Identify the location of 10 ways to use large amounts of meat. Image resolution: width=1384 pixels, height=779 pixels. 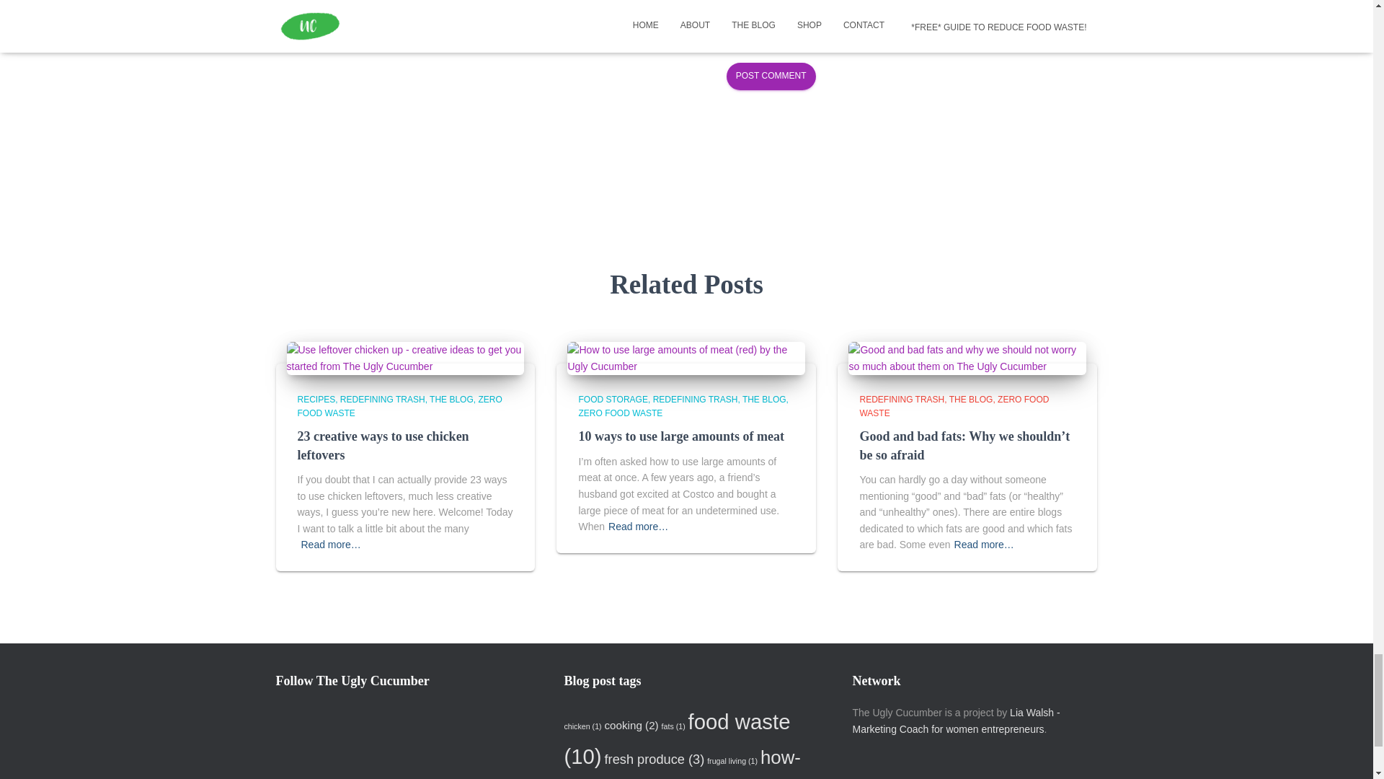
(686, 358).